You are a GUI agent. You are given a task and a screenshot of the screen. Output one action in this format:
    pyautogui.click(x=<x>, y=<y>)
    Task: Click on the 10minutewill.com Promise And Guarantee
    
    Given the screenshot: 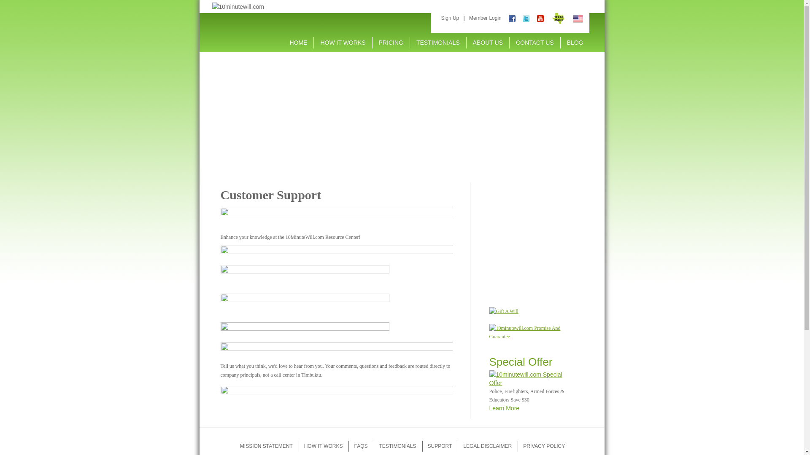 What is the action you would take?
    pyautogui.click(x=529, y=332)
    